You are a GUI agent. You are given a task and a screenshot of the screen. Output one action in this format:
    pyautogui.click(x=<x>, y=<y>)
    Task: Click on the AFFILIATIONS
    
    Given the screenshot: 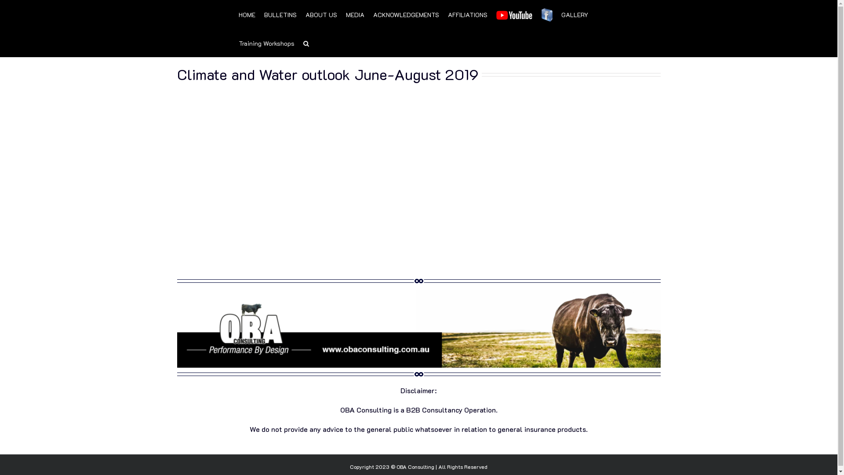 What is the action you would take?
    pyautogui.click(x=467, y=14)
    